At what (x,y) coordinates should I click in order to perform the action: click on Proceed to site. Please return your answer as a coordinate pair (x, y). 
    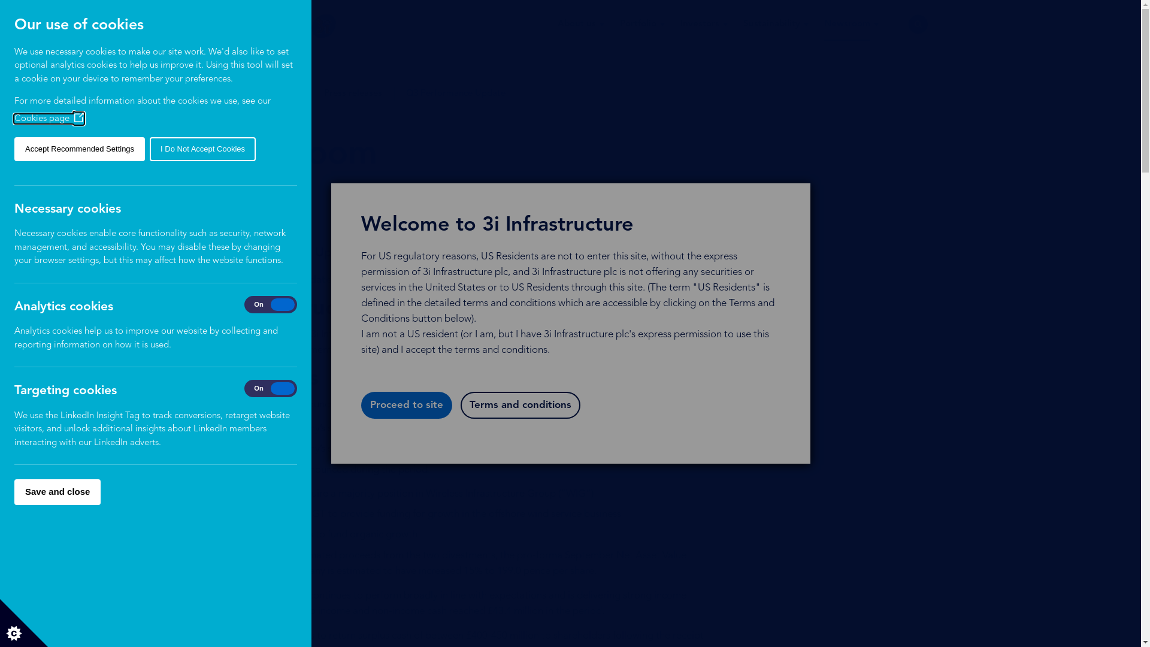
    Looking at the image, I should click on (406, 405).